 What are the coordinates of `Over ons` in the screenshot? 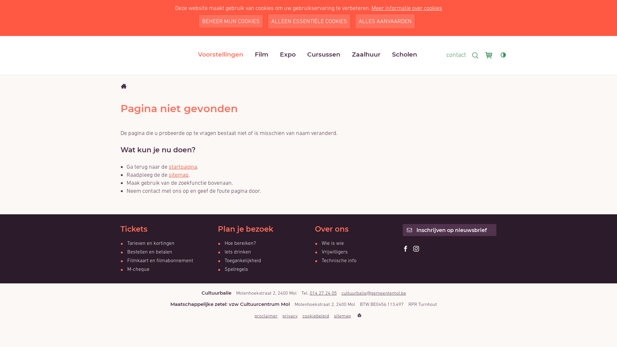 It's located at (359, 231).